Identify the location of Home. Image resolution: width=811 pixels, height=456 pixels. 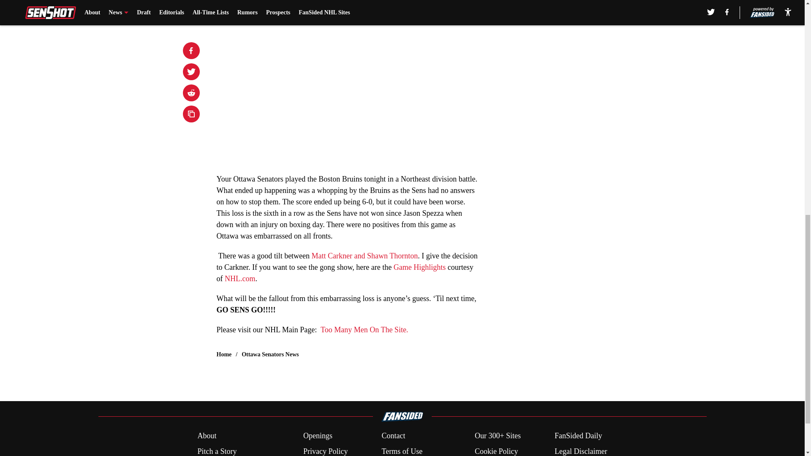
(224, 355).